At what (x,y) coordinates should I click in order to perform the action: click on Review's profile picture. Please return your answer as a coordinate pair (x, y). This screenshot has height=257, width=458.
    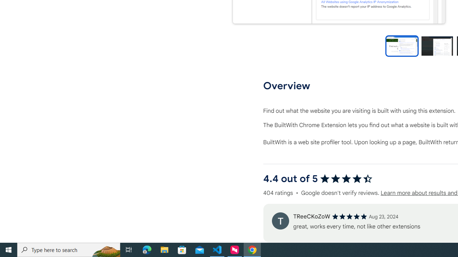
    Looking at the image, I should click on (280, 221).